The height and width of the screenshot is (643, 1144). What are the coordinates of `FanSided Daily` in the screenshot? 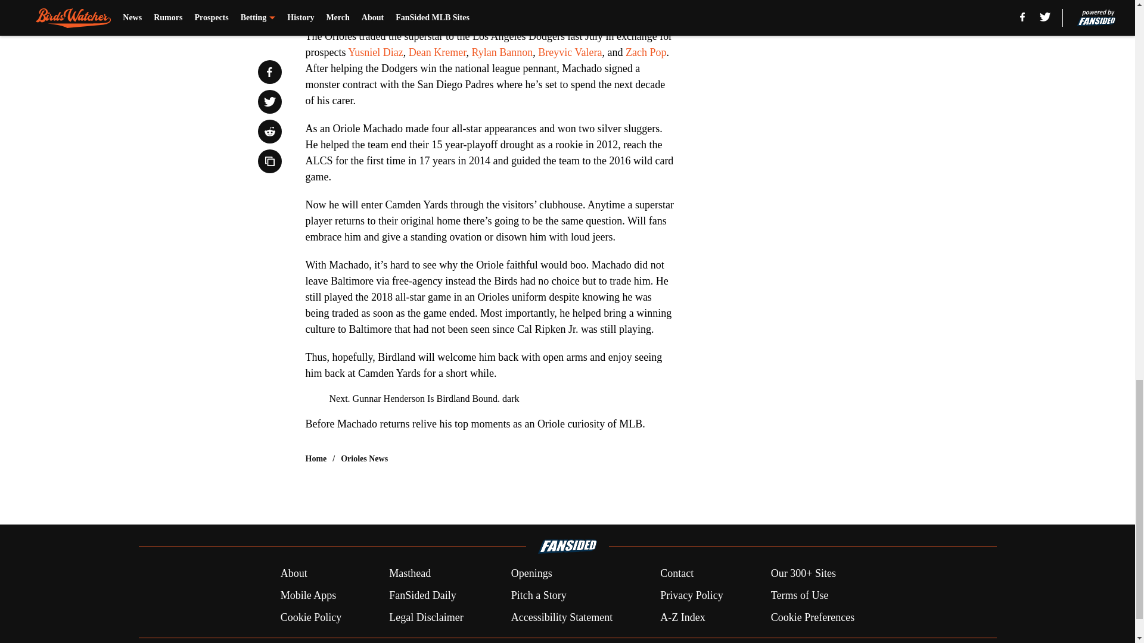 It's located at (422, 595).